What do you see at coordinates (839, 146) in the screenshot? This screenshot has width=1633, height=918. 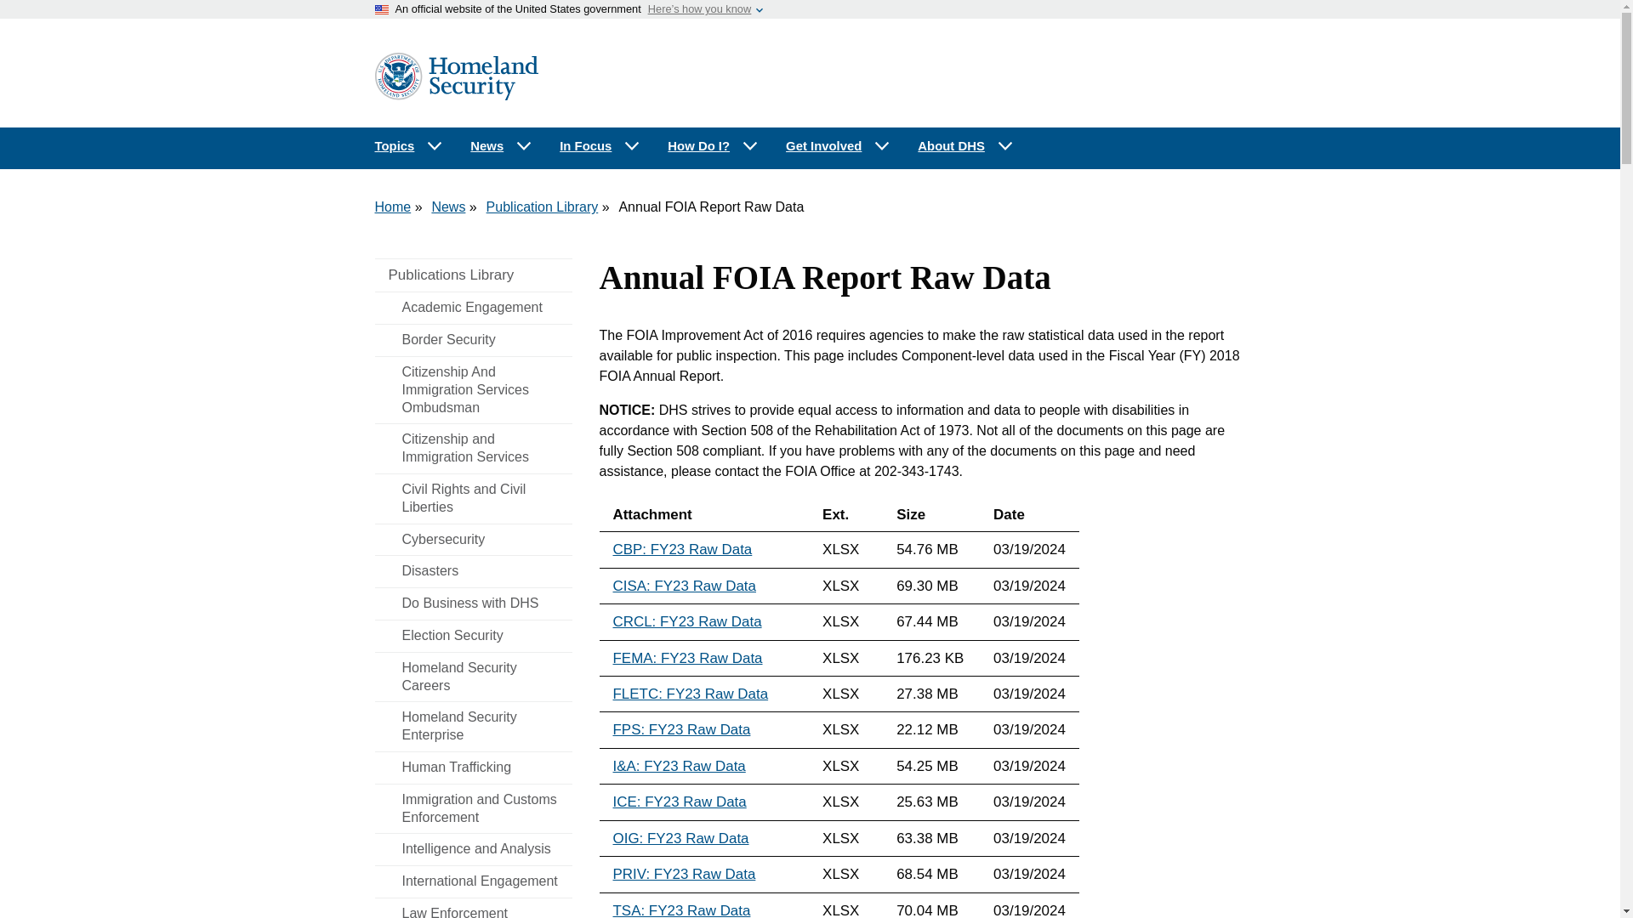 I see `Get Involved` at bounding box center [839, 146].